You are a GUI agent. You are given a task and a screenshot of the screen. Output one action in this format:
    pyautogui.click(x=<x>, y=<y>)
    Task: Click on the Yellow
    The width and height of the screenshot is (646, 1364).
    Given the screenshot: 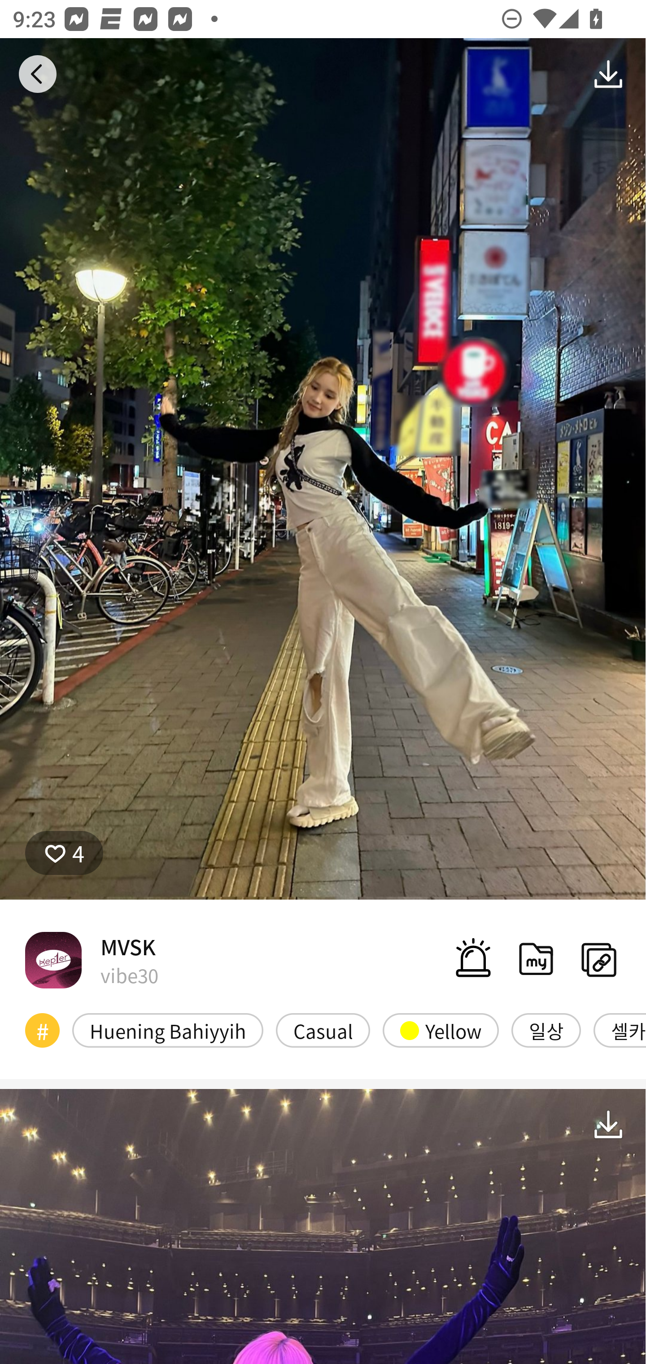 What is the action you would take?
    pyautogui.click(x=441, y=1030)
    